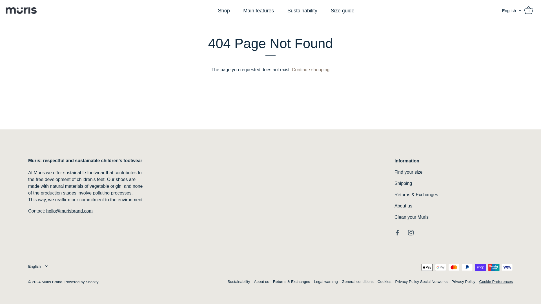 Image resolution: width=541 pixels, height=304 pixels. What do you see at coordinates (224, 10) in the screenshot?
I see `Shop` at bounding box center [224, 10].